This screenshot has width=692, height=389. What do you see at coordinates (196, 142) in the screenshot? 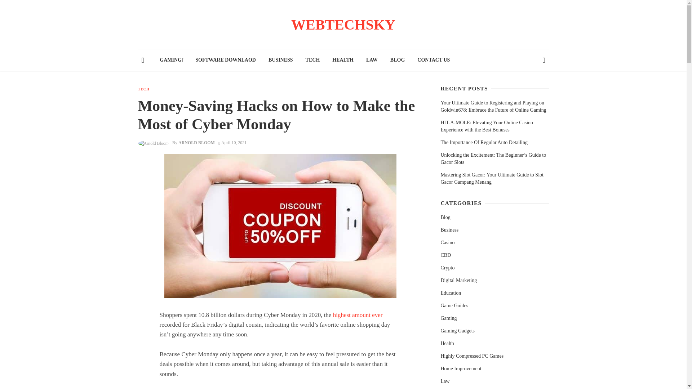
I see `ARNOLD BLOOM` at bounding box center [196, 142].